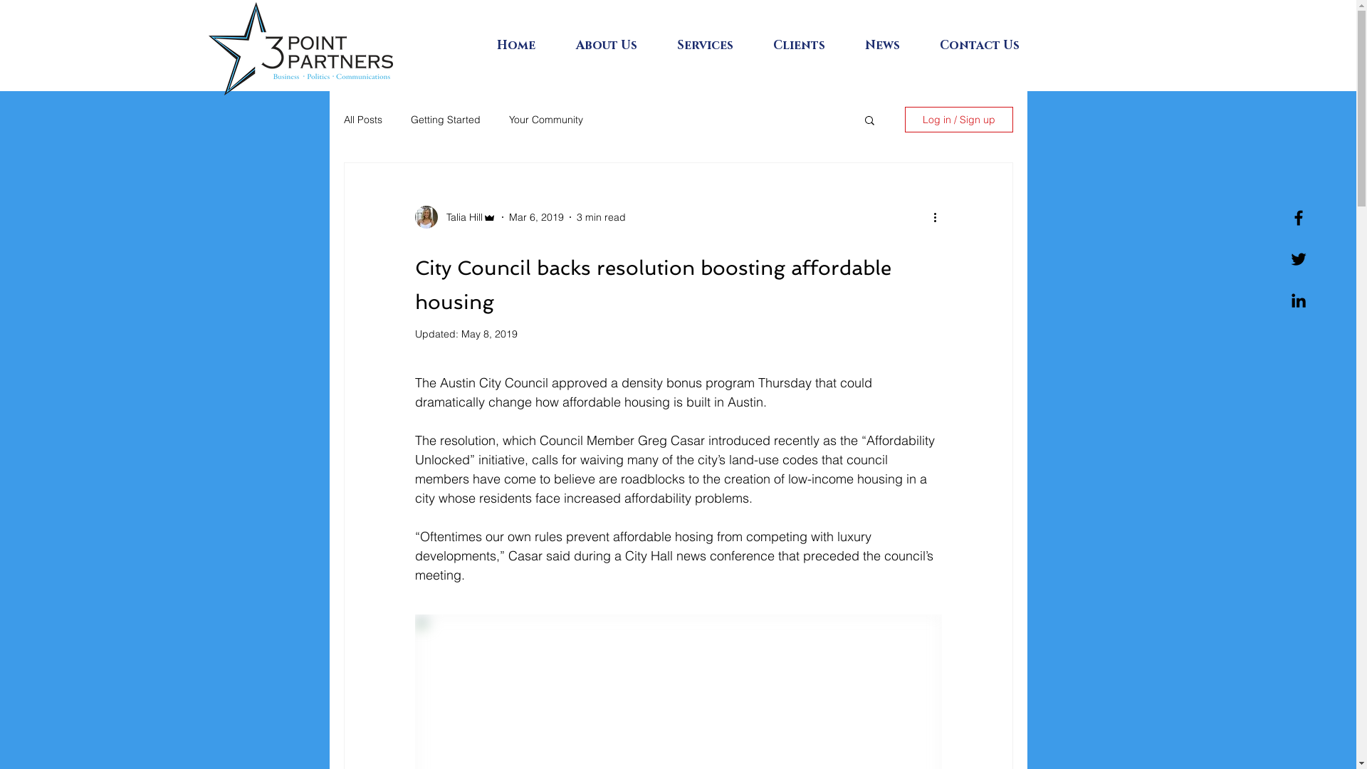  Describe the element at coordinates (362, 120) in the screenshot. I see `All Posts` at that location.